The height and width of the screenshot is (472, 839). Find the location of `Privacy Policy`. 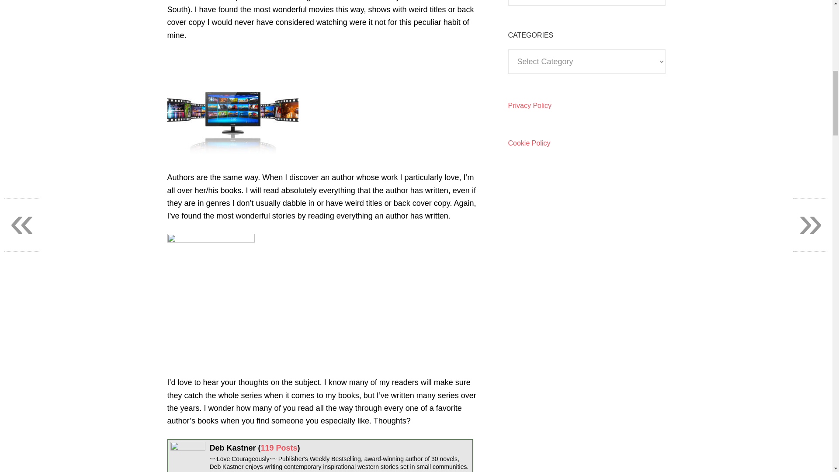

Privacy Policy is located at coordinates (529, 105).